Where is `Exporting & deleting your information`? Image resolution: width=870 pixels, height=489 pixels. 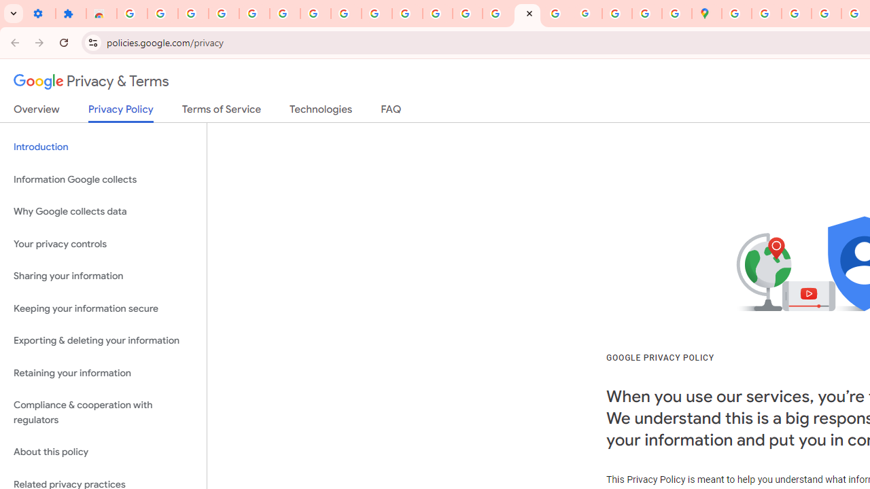
Exporting & deleting your information is located at coordinates (103, 341).